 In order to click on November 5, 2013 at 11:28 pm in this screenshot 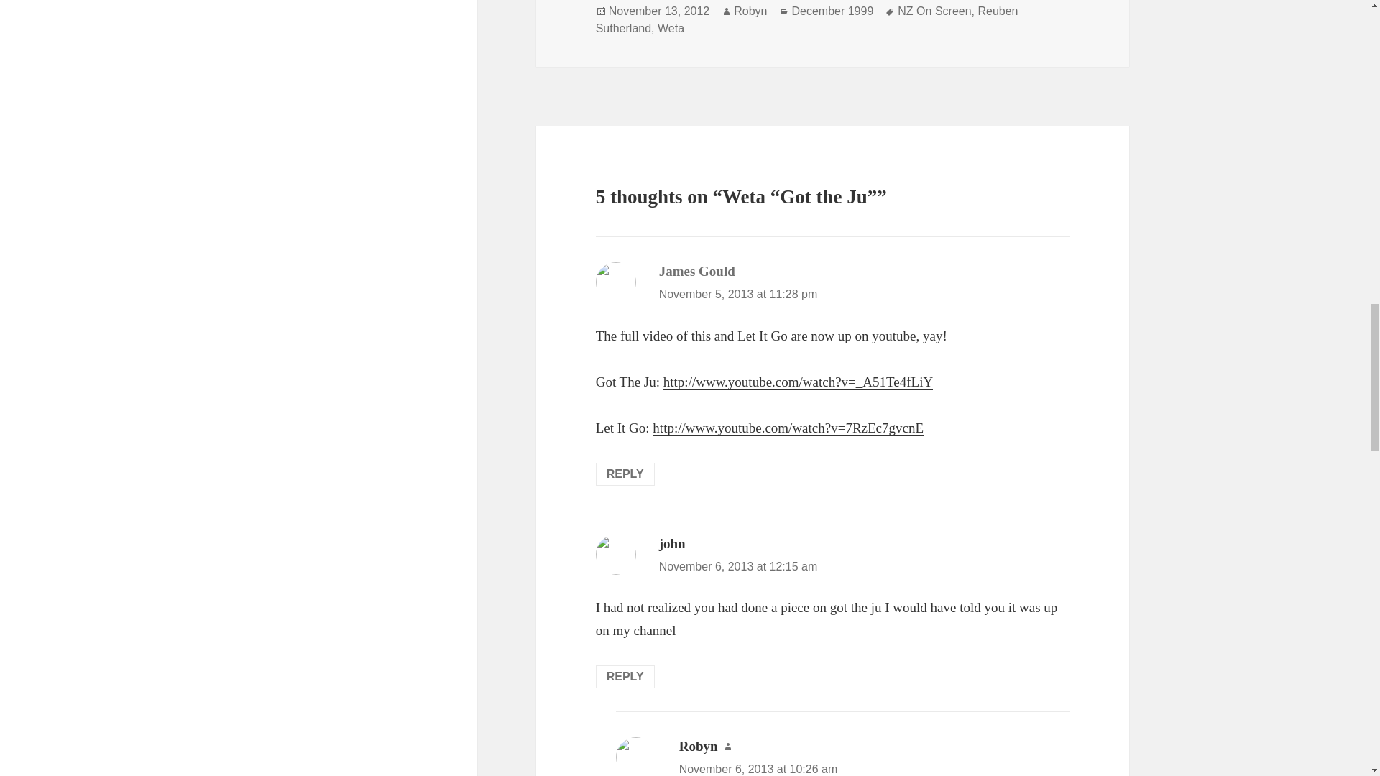, I will do `click(739, 293)`.